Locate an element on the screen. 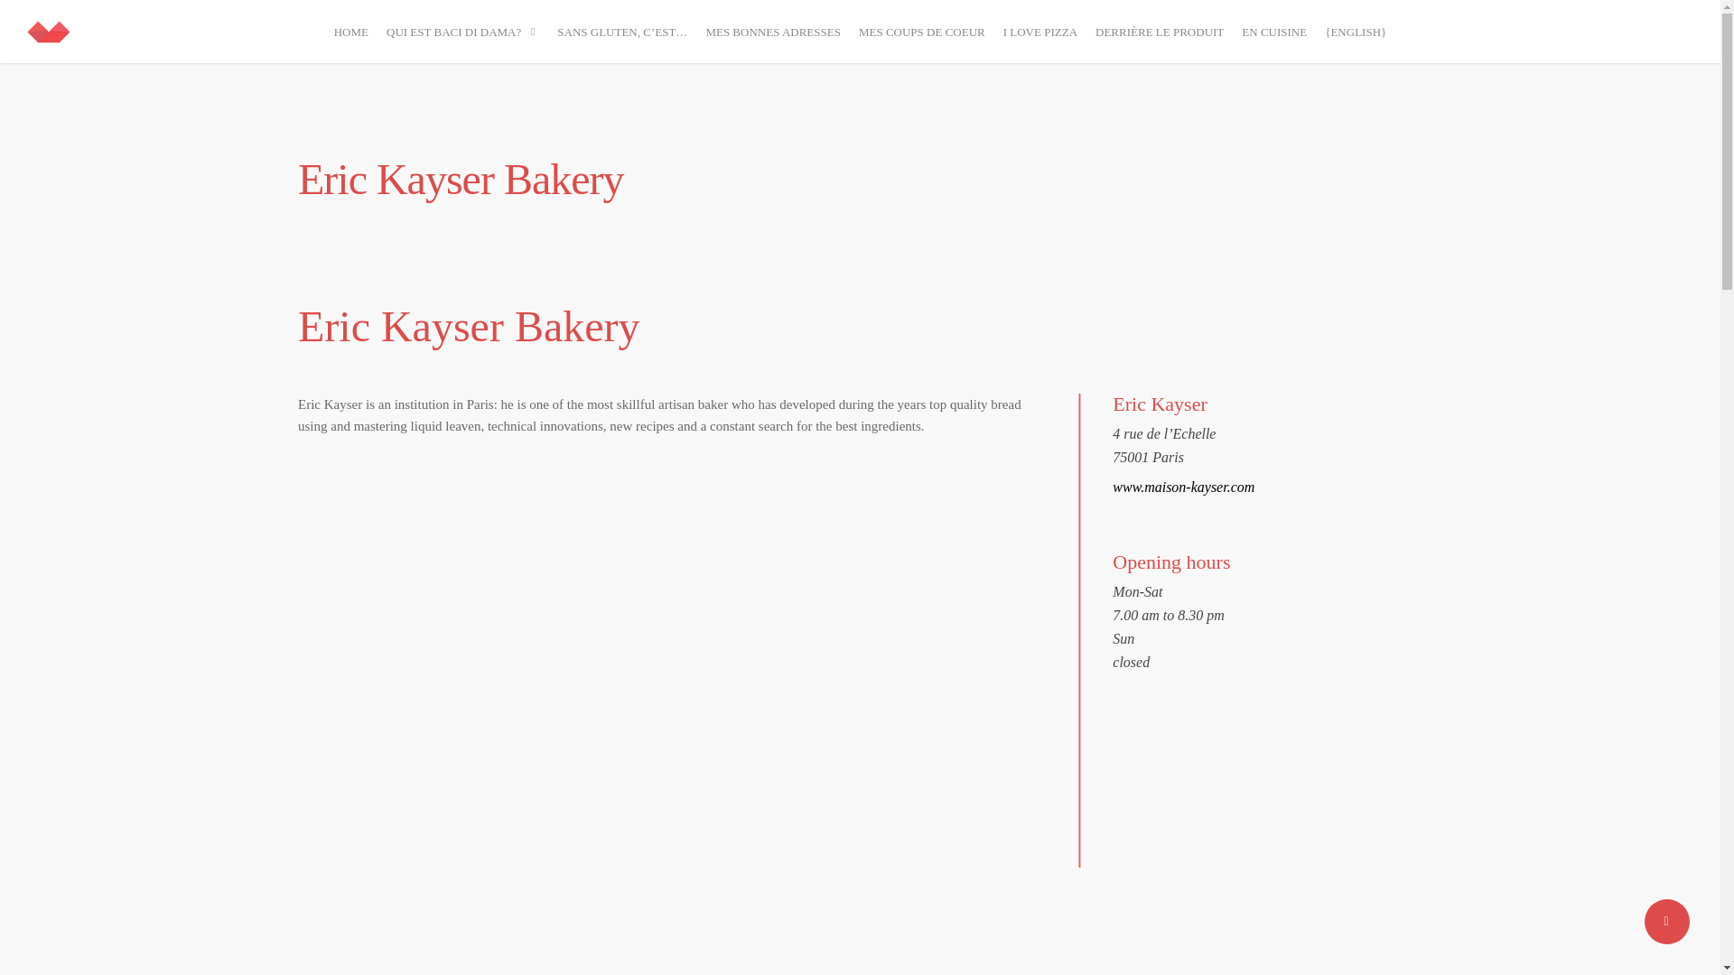 This screenshot has width=1734, height=975. HOME is located at coordinates (351, 31).